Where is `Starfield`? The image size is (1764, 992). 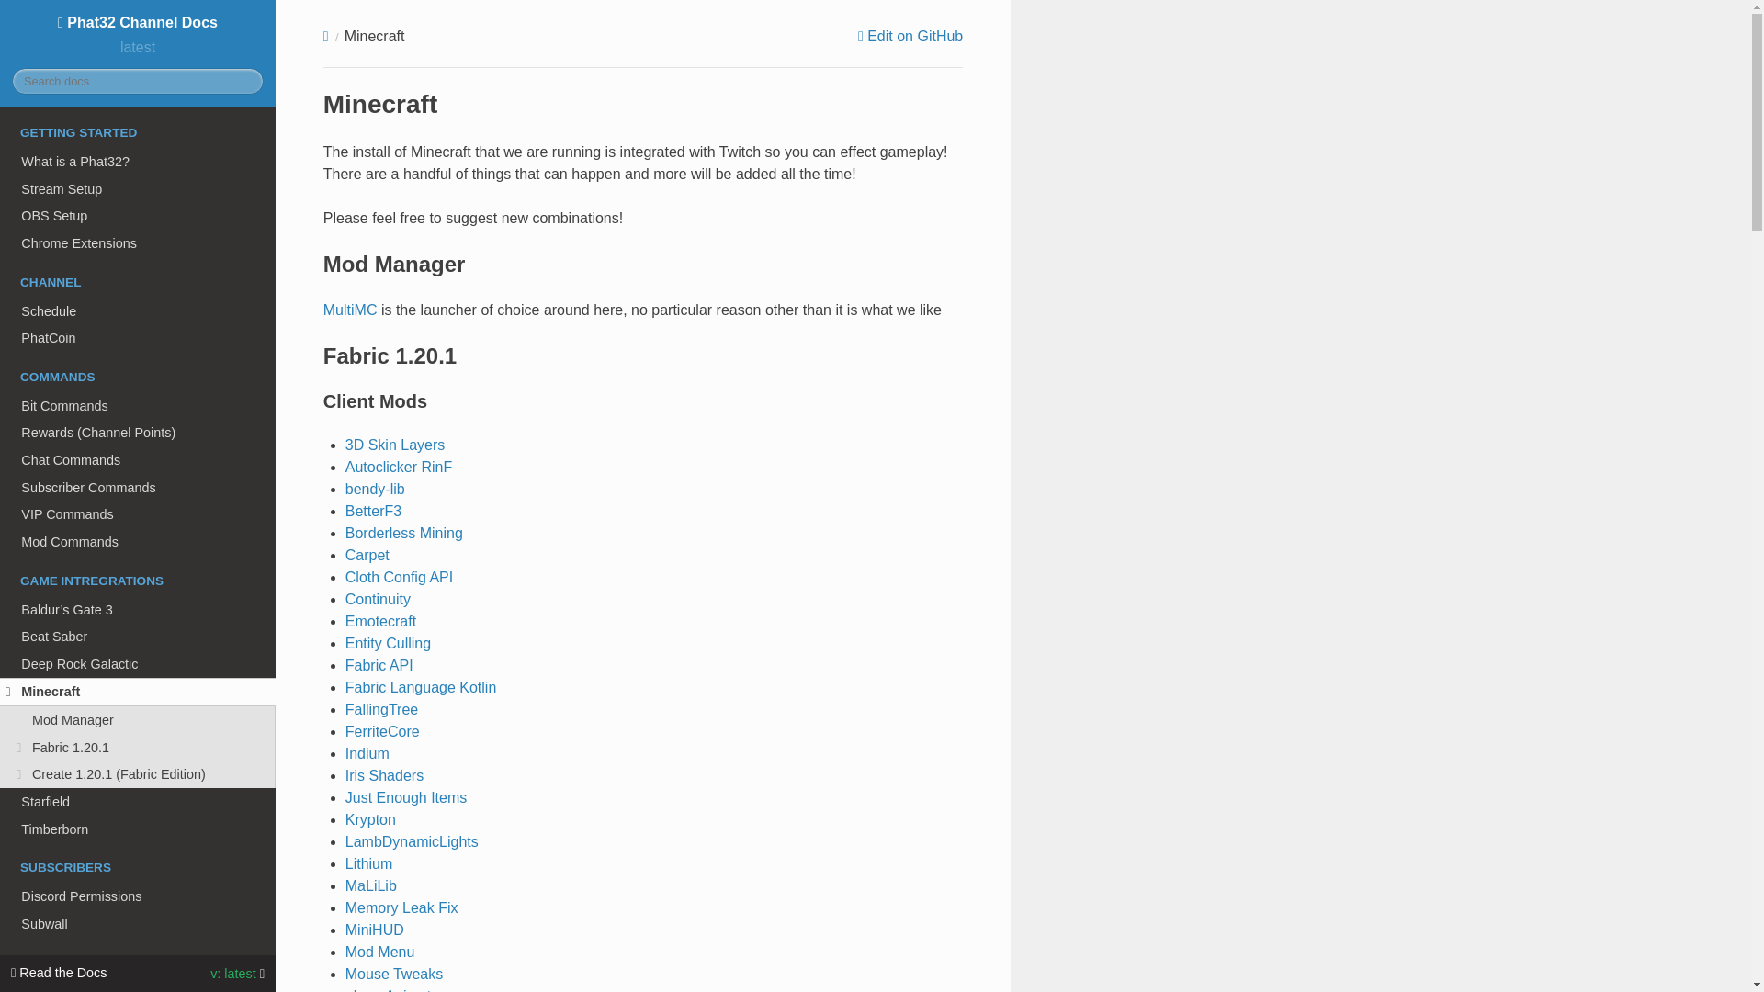 Starfield is located at coordinates (138, 801).